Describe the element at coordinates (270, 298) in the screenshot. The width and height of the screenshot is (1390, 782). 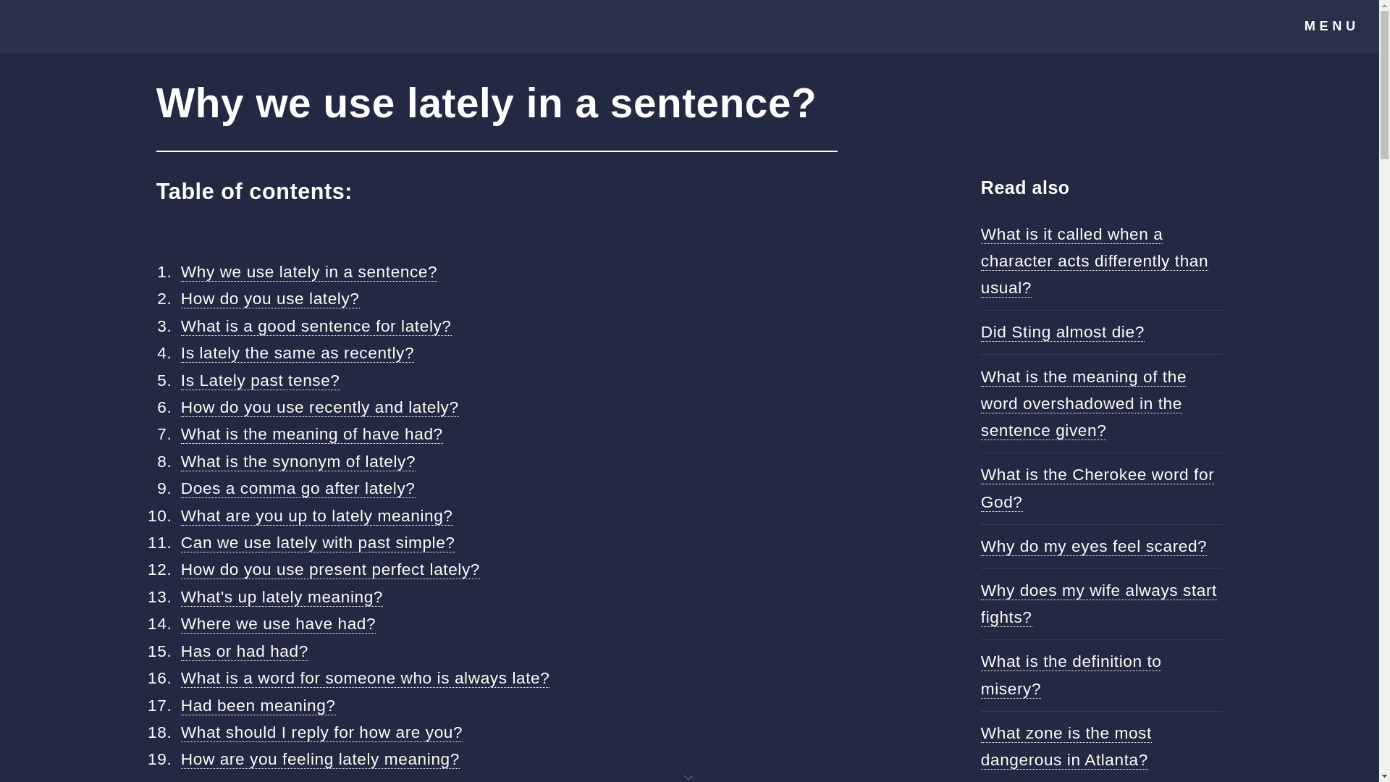
I see `How do you use lately?` at that location.